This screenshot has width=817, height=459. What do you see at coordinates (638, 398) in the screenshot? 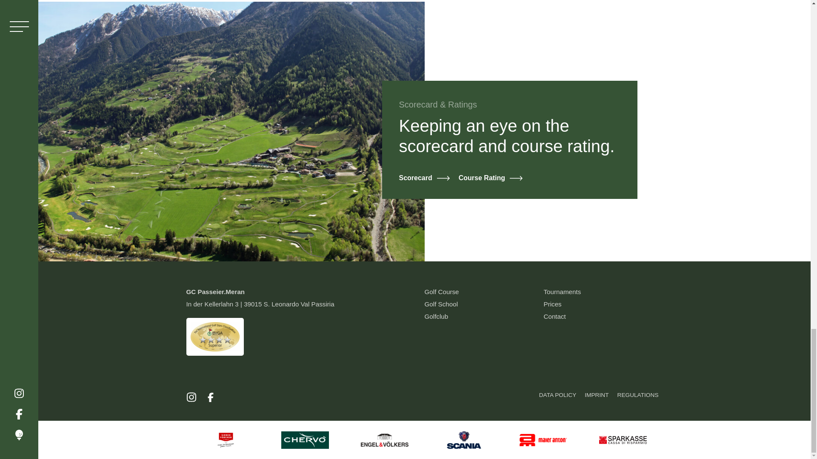
I see `REGULATIONS` at bounding box center [638, 398].